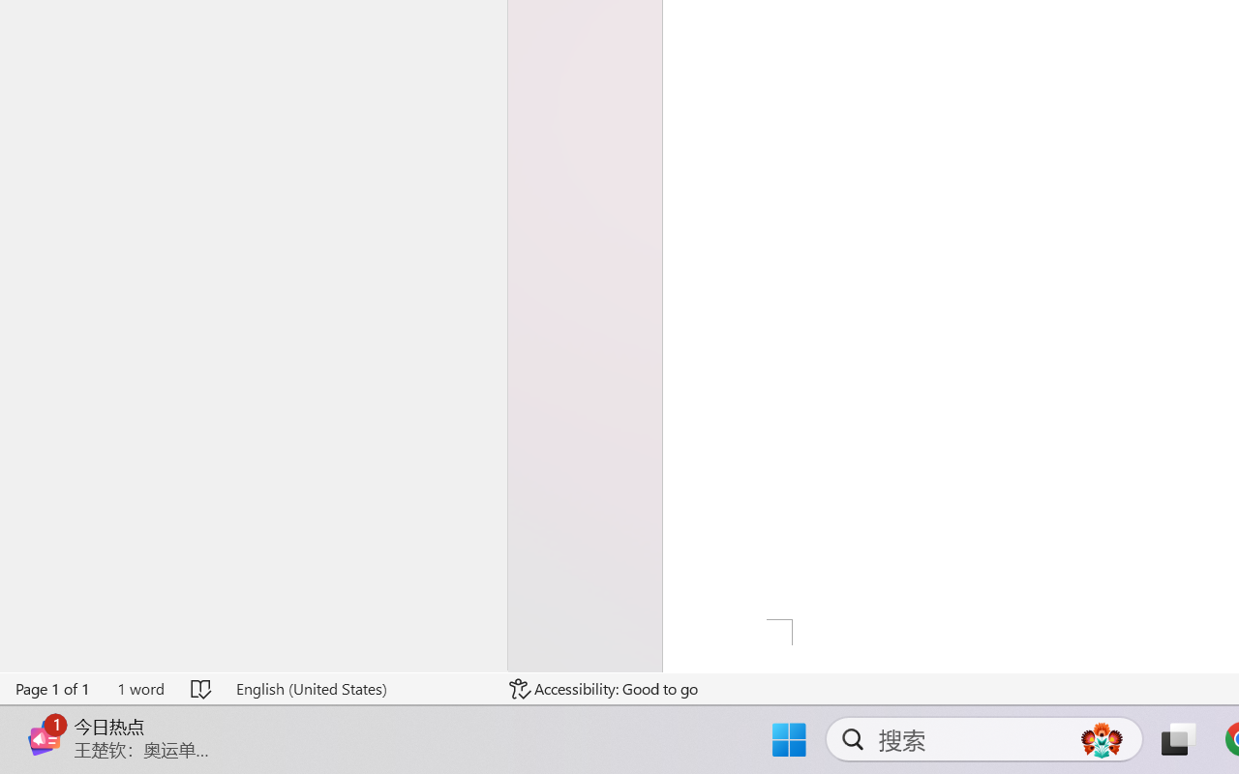 The image size is (1239, 774). Describe the element at coordinates (140, 689) in the screenshot. I see `Word Count 1 word` at that location.